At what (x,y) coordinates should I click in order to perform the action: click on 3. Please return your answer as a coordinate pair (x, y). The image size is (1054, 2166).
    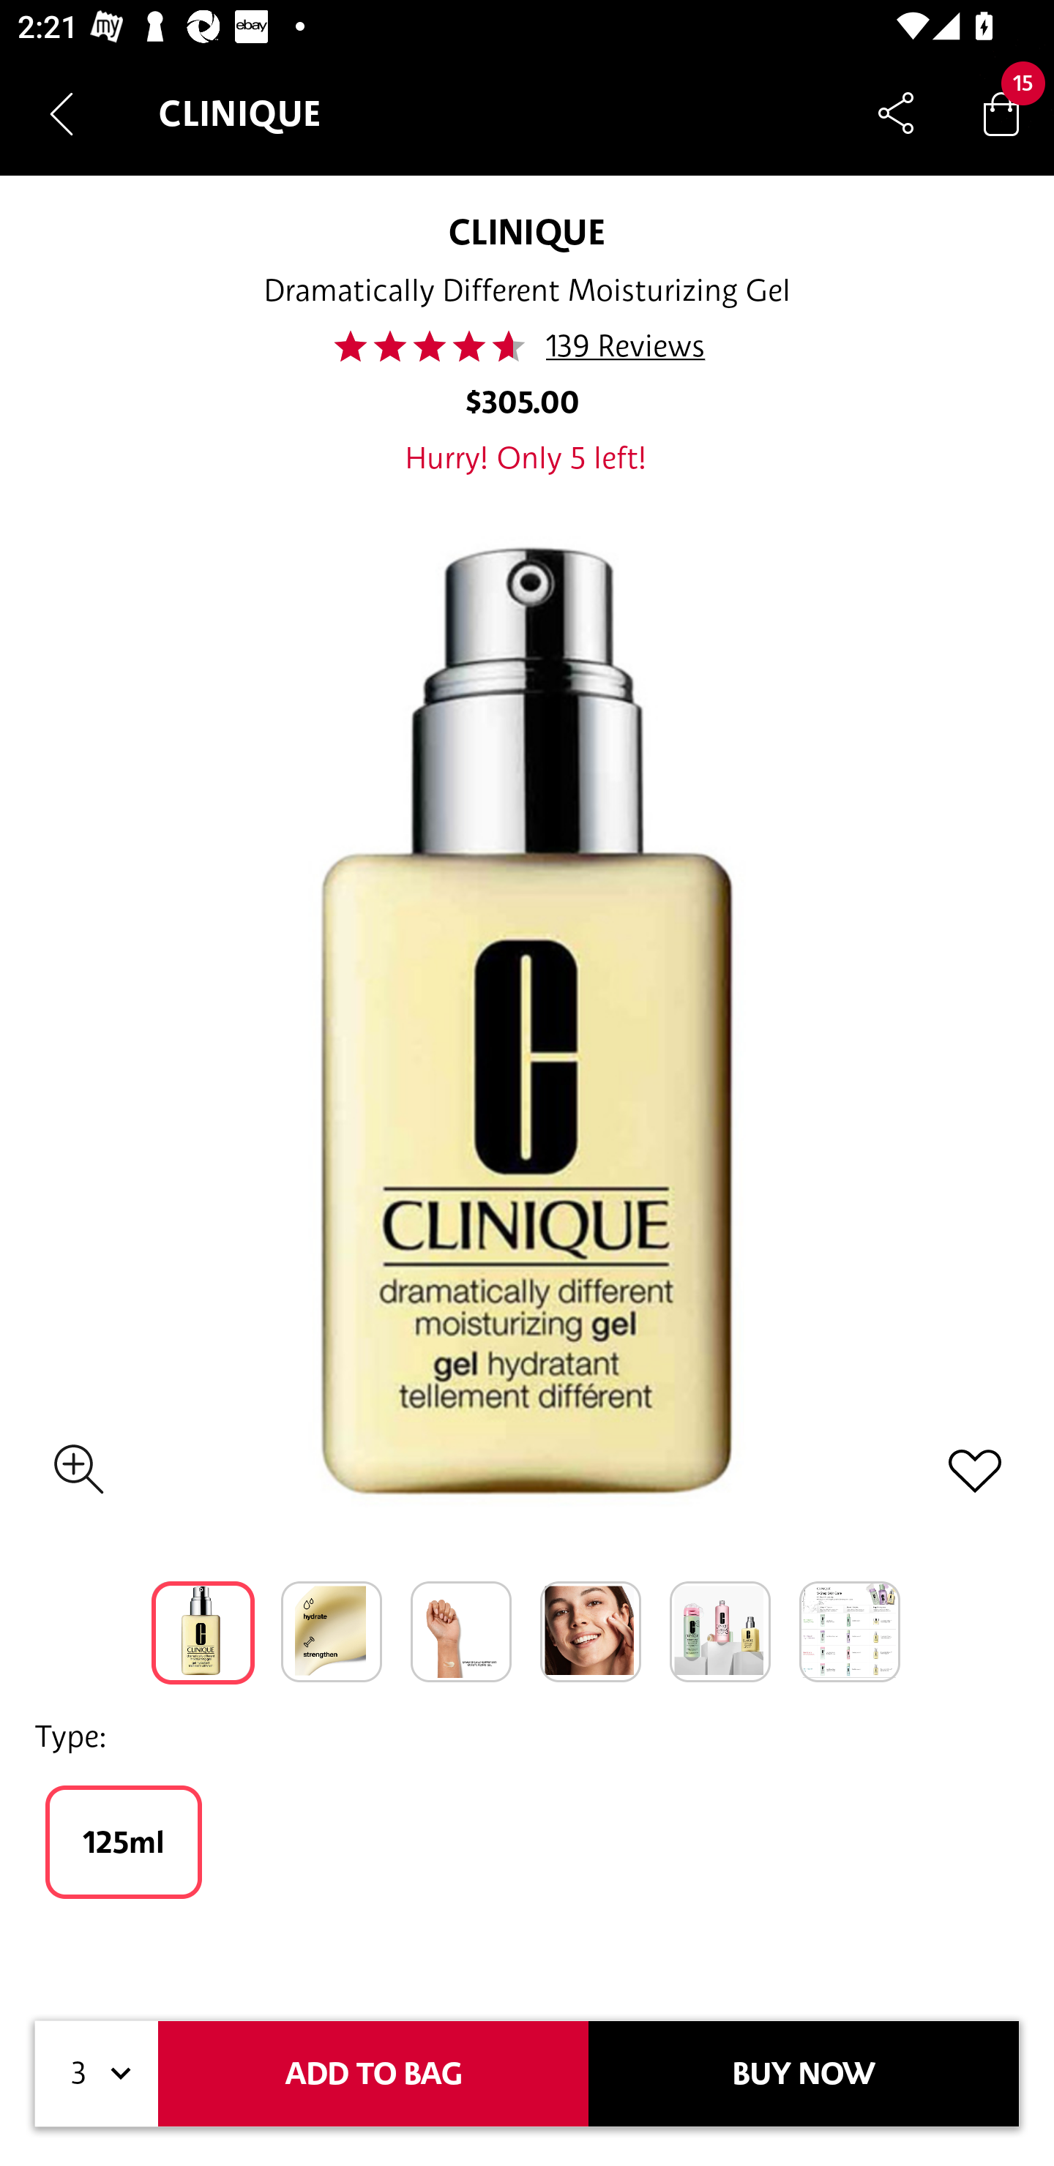
    Looking at the image, I should click on (97, 2074).